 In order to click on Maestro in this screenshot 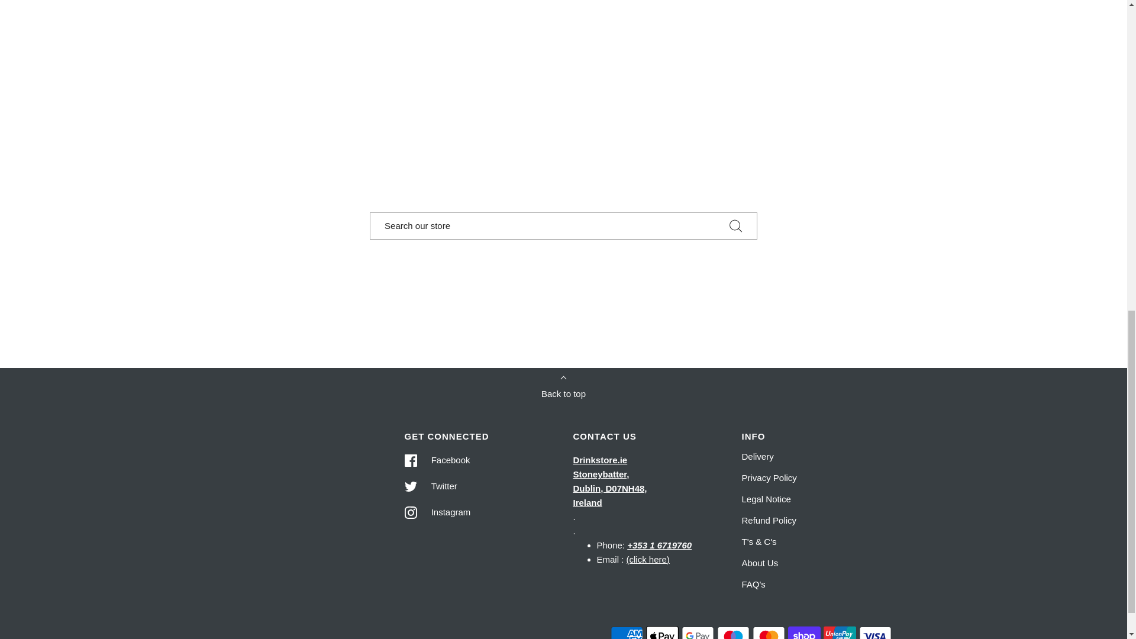, I will do `click(733, 632)`.